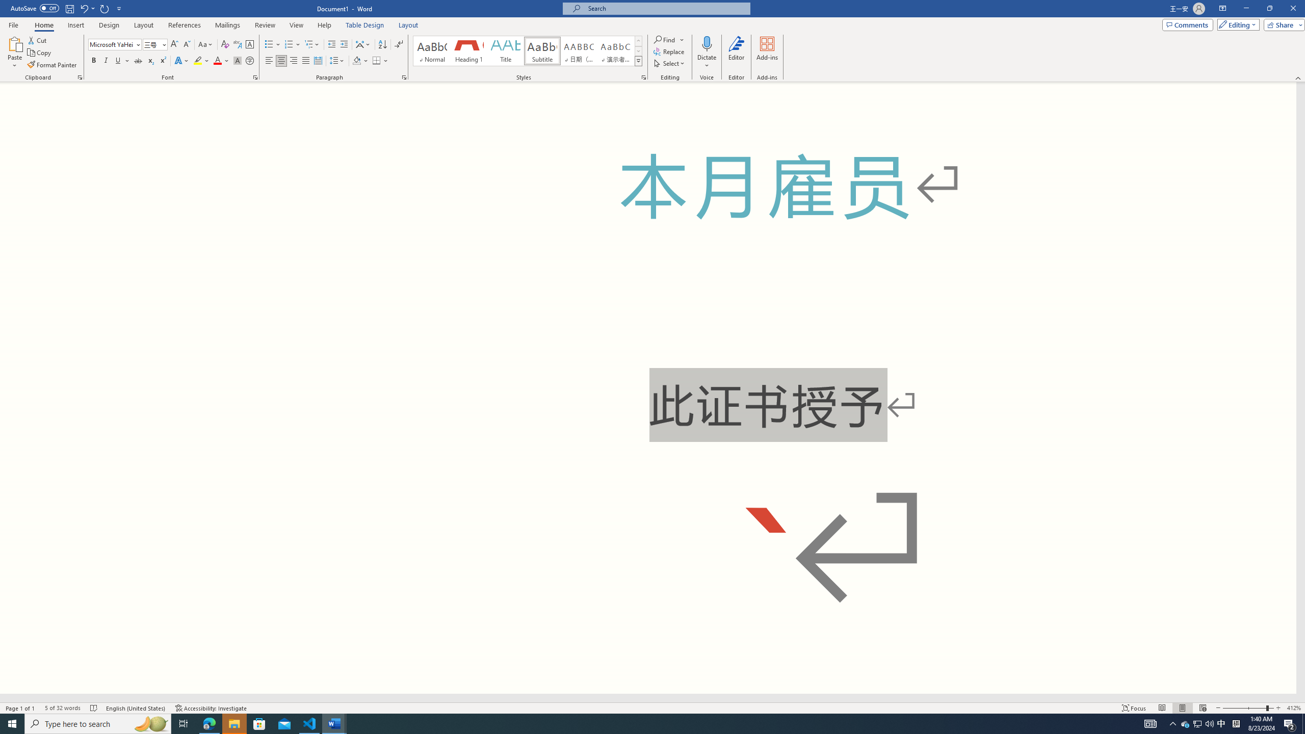 This screenshot has width=1305, height=734. Describe the element at coordinates (289, 45) in the screenshot. I see `Numbering` at that location.